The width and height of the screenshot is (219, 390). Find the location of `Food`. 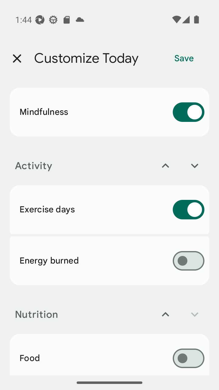

Food is located at coordinates (109, 354).